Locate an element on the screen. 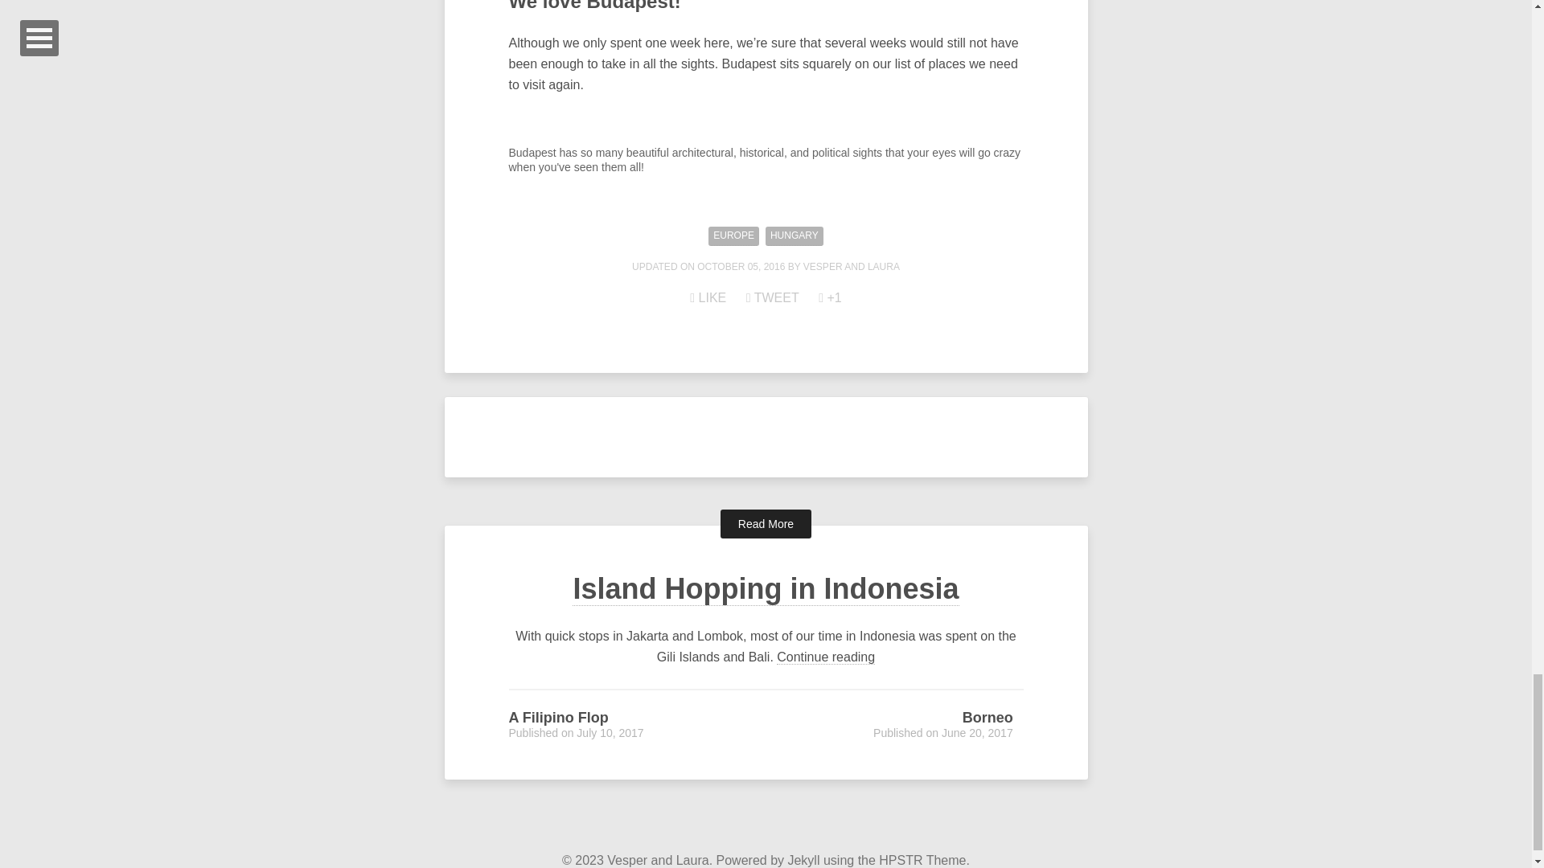  Island Hopping in Indonesia is located at coordinates (766, 588).